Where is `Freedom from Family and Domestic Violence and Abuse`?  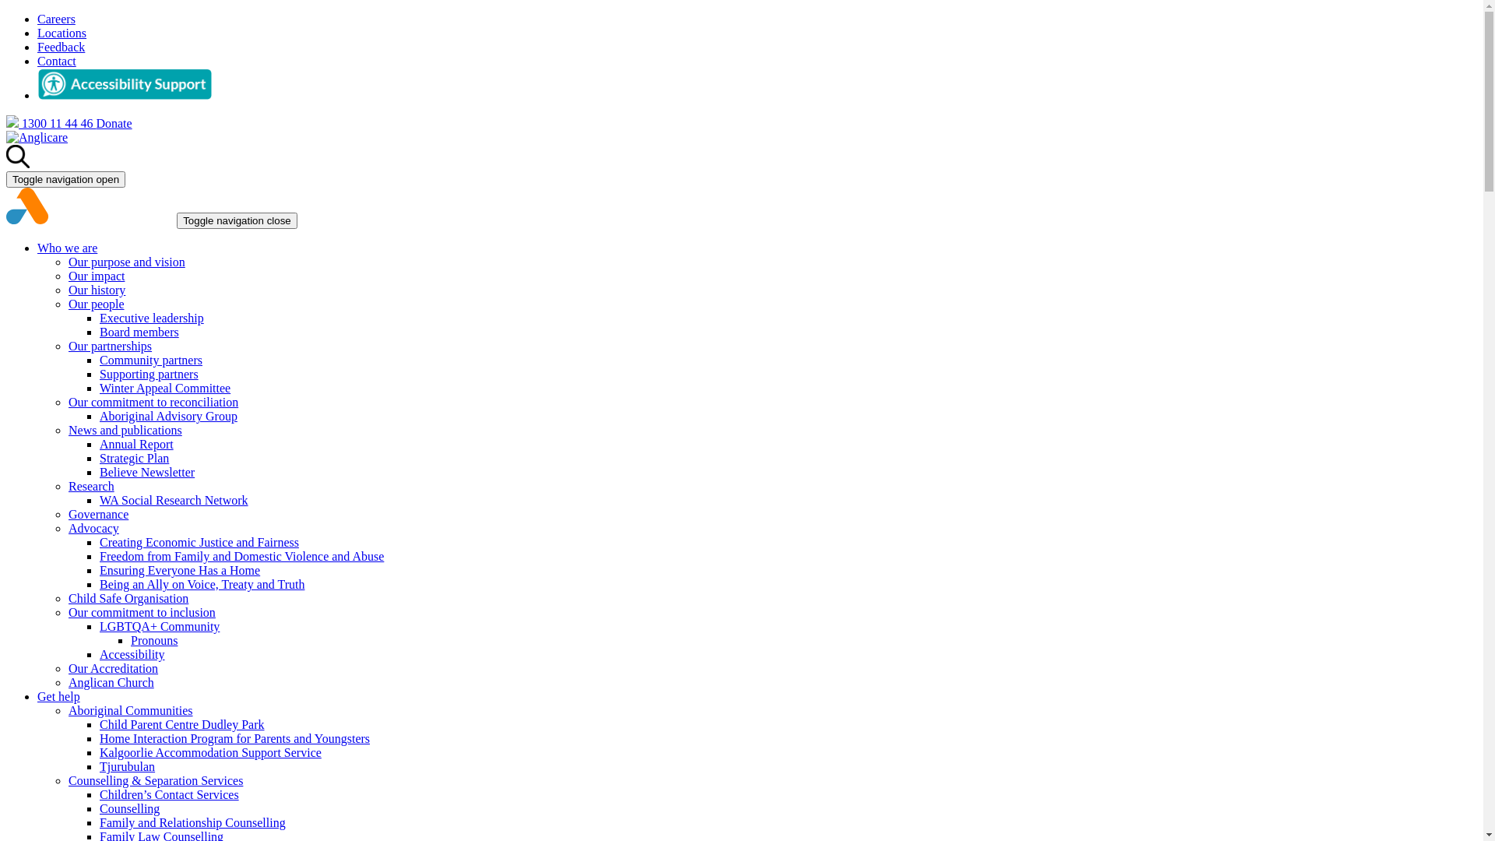
Freedom from Family and Domestic Violence and Abuse is located at coordinates (241, 556).